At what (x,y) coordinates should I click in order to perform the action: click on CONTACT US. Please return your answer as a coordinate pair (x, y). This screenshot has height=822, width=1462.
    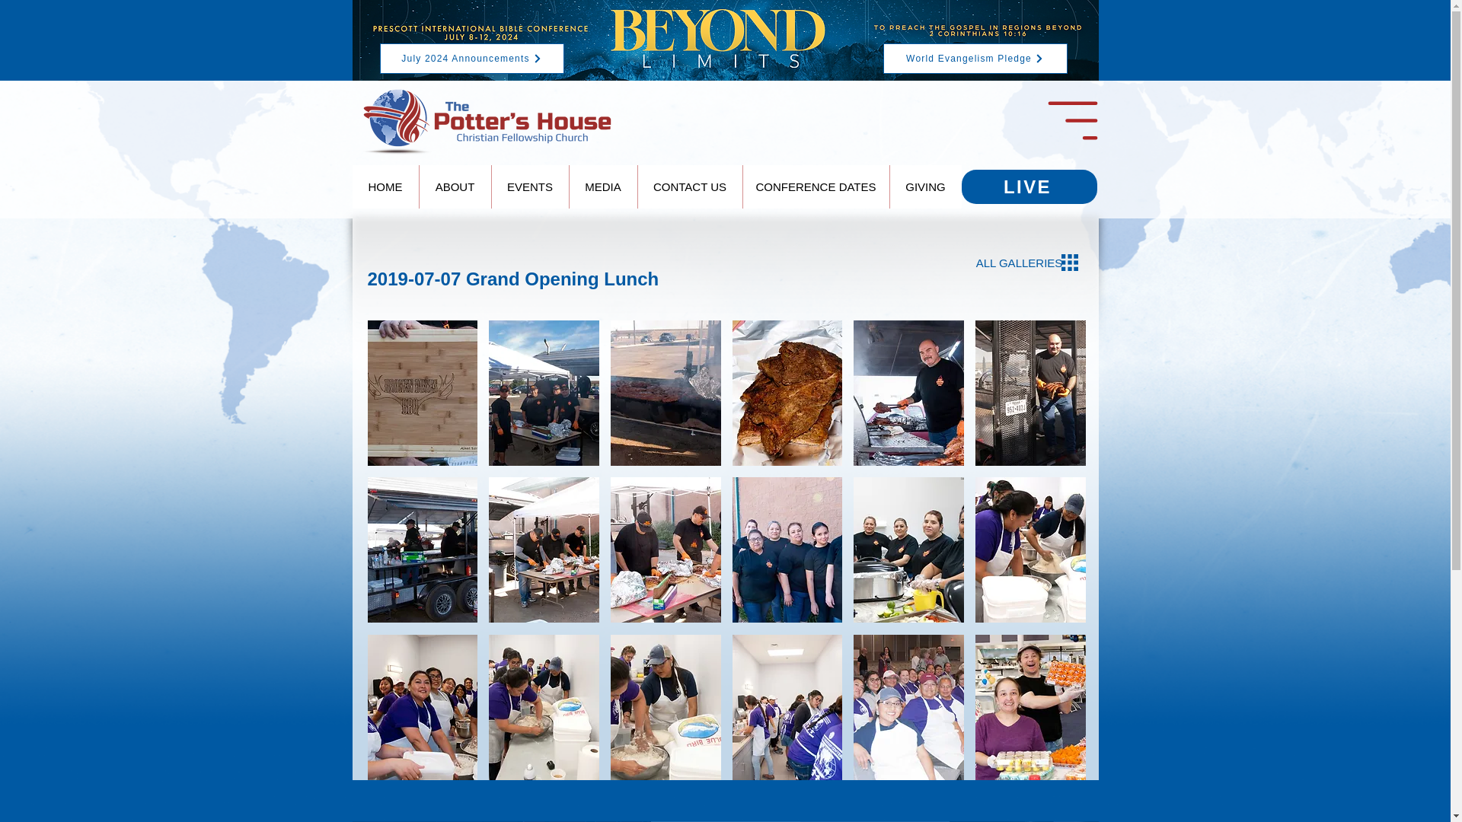
    Looking at the image, I should click on (688, 187).